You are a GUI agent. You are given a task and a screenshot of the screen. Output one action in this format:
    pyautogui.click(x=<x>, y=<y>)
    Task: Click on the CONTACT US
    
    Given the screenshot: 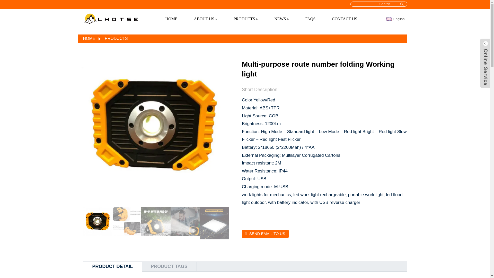 What is the action you would take?
    pyautogui.click(x=344, y=19)
    